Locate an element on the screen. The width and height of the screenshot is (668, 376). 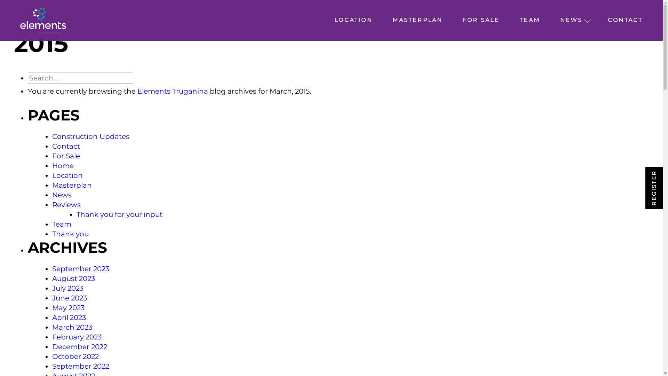
NEWS is located at coordinates (571, 20).